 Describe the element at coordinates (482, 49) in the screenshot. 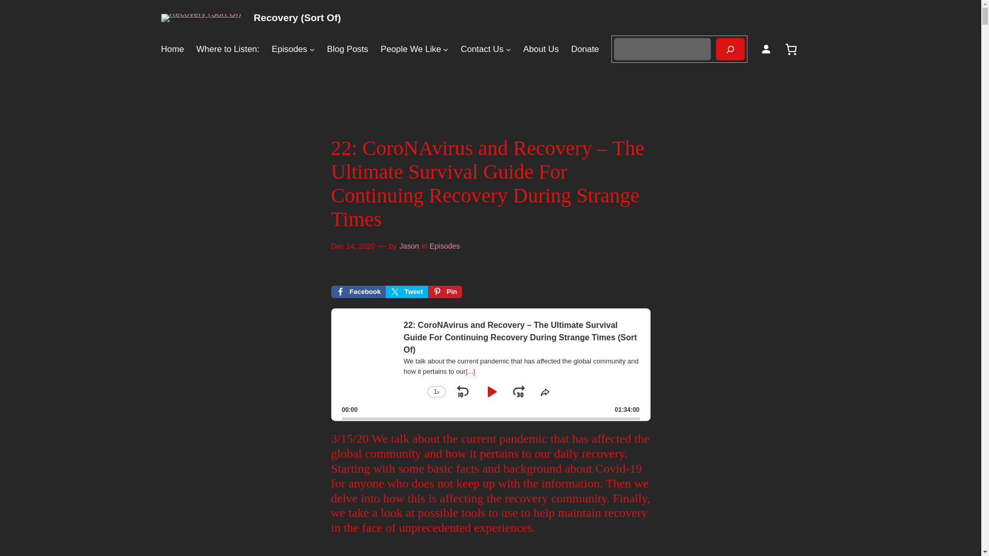

I see `Contact Us` at that location.